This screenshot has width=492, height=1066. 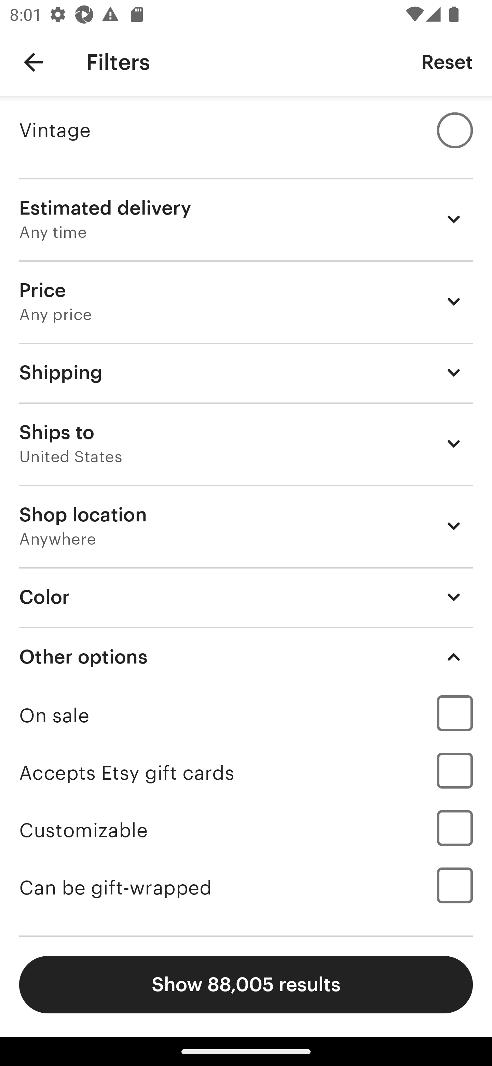 What do you see at coordinates (246, 372) in the screenshot?
I see `Shipping` at bounding box center [246, 372].